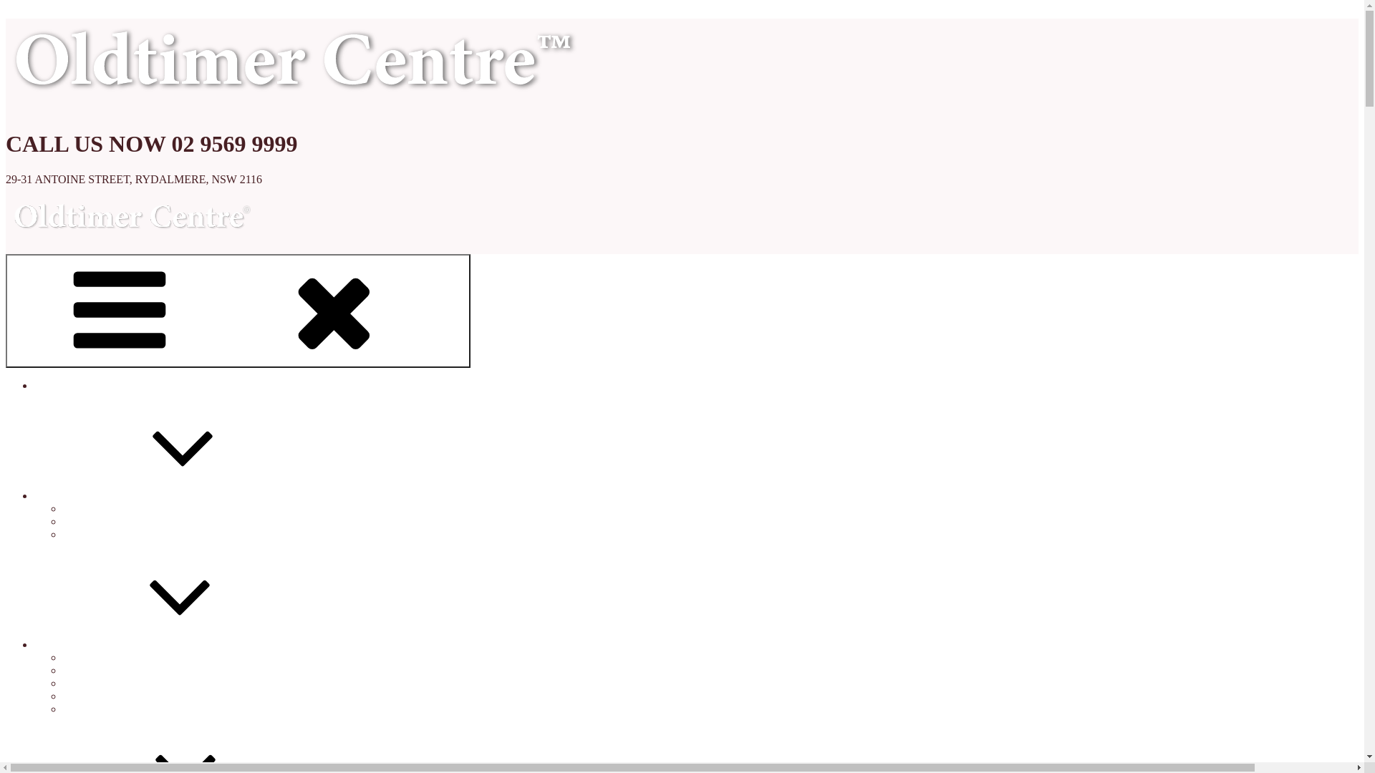 This screenshot has width=1375, height=773. I want to click on Finance, so click(82, 696).